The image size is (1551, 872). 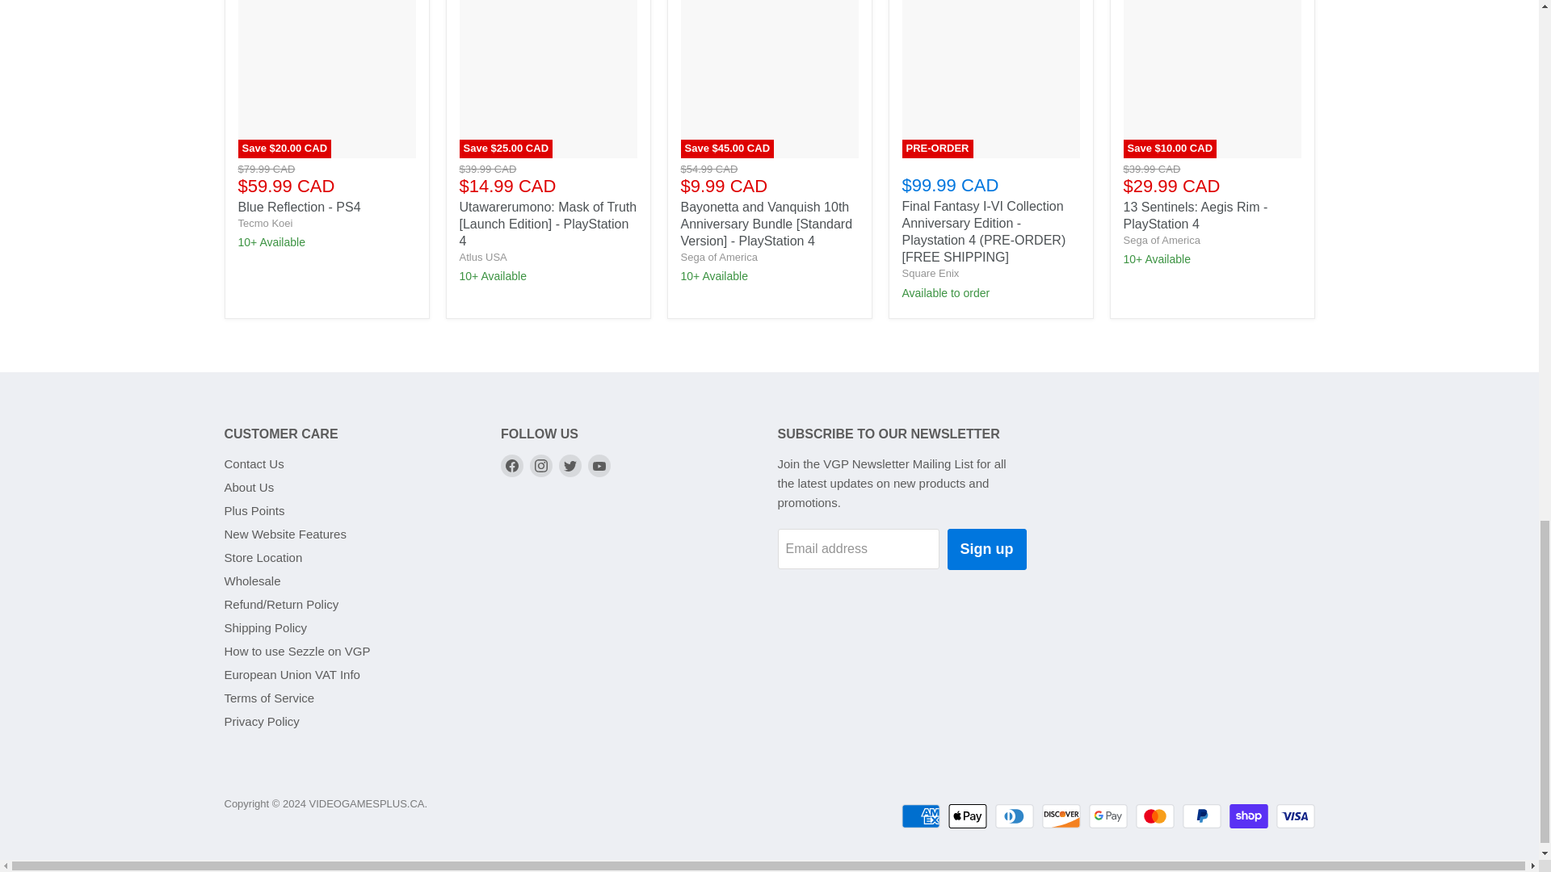 What do you see at coordinates (599, 465) in the screenshot?
I see `YouTube` at bounding box center [599, 465].